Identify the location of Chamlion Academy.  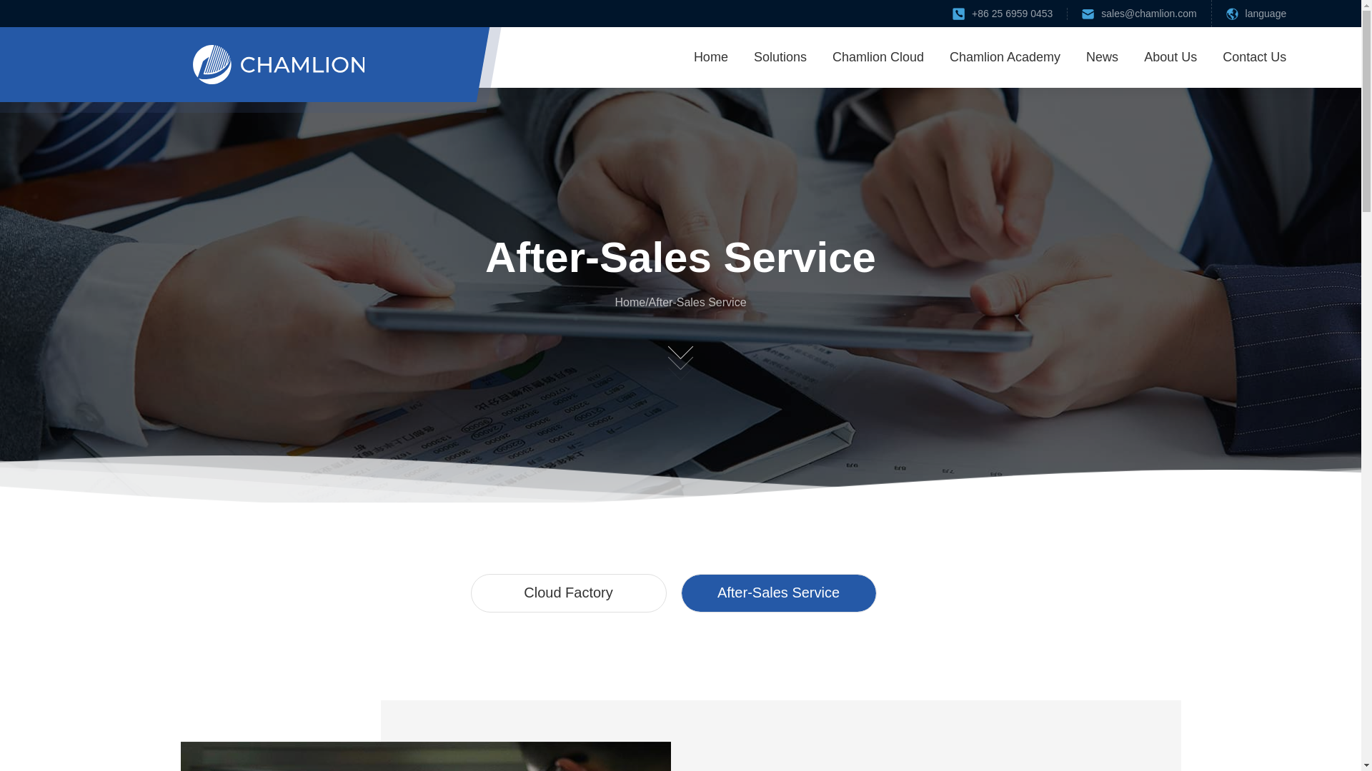
(1005, 57).